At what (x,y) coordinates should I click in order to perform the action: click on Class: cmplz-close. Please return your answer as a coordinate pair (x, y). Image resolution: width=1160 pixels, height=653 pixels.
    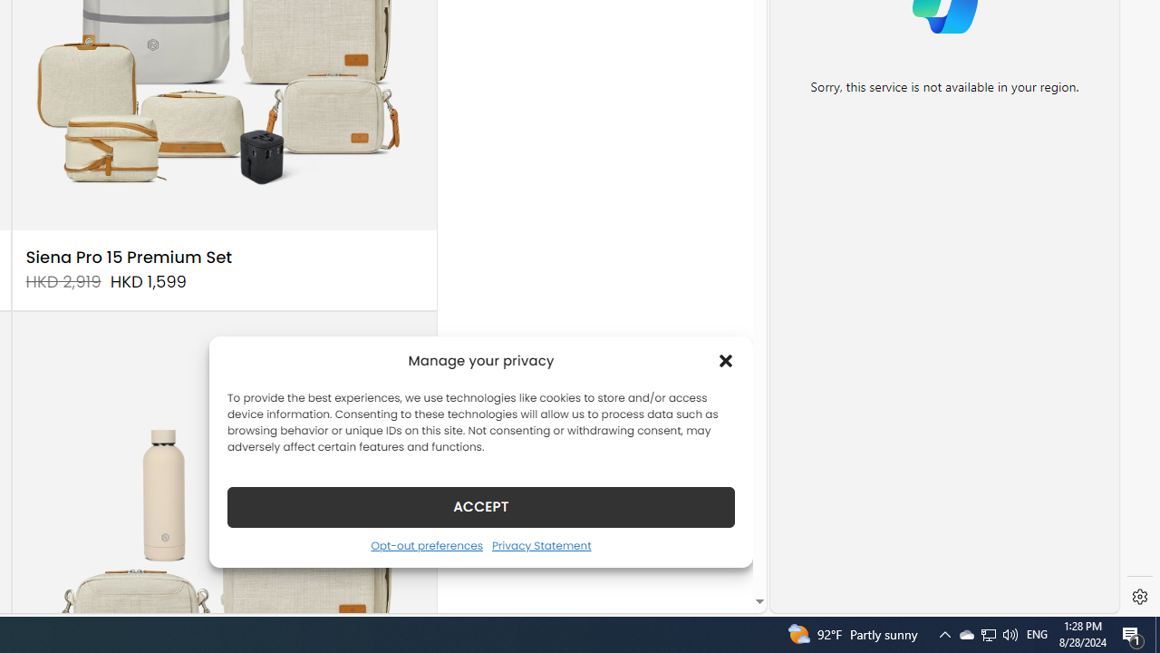
    Looking at the image, I should click on (726, 361).